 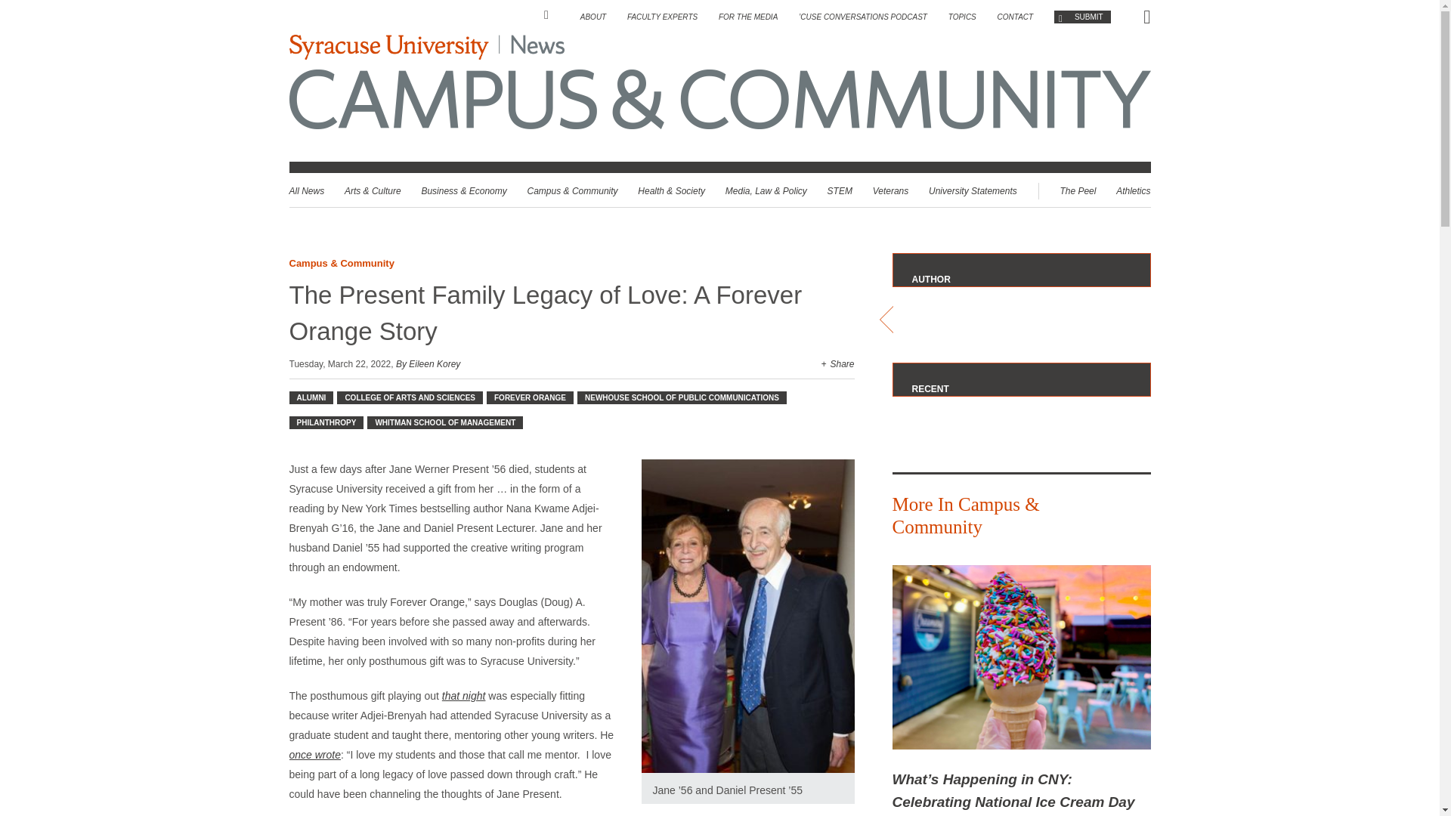 I want to click on STEM, so click(x=840, y=191).